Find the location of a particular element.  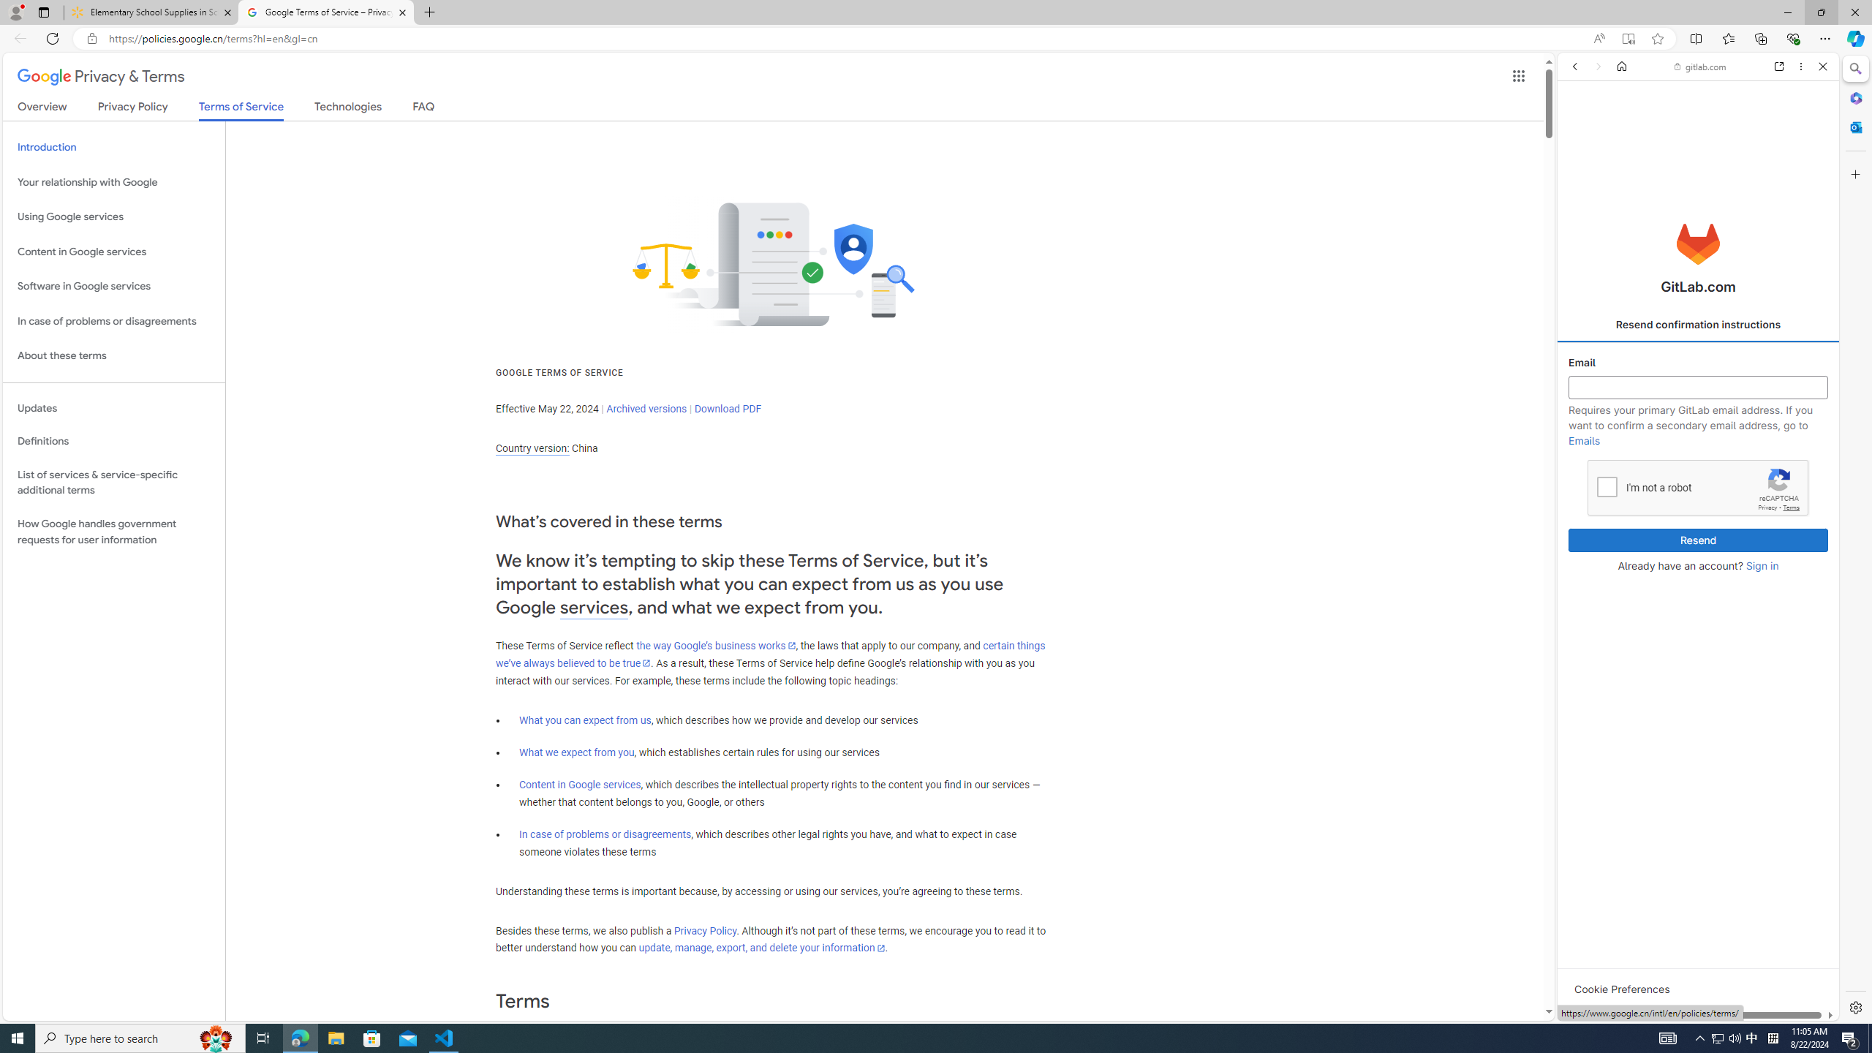

Confirmation Page is located at coordinates (1698, 505).